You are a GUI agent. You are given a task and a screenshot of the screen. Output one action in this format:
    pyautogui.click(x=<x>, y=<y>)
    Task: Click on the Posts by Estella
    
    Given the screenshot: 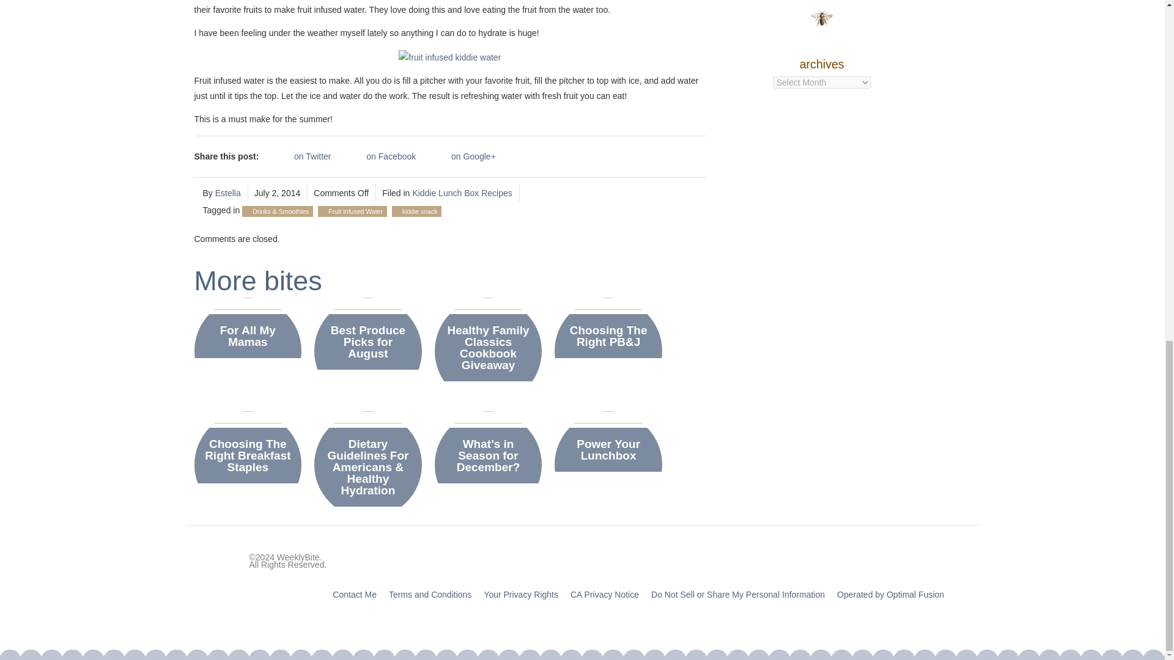 What is the action you would take?
    pyautogui.click(x=227, y=193)
    